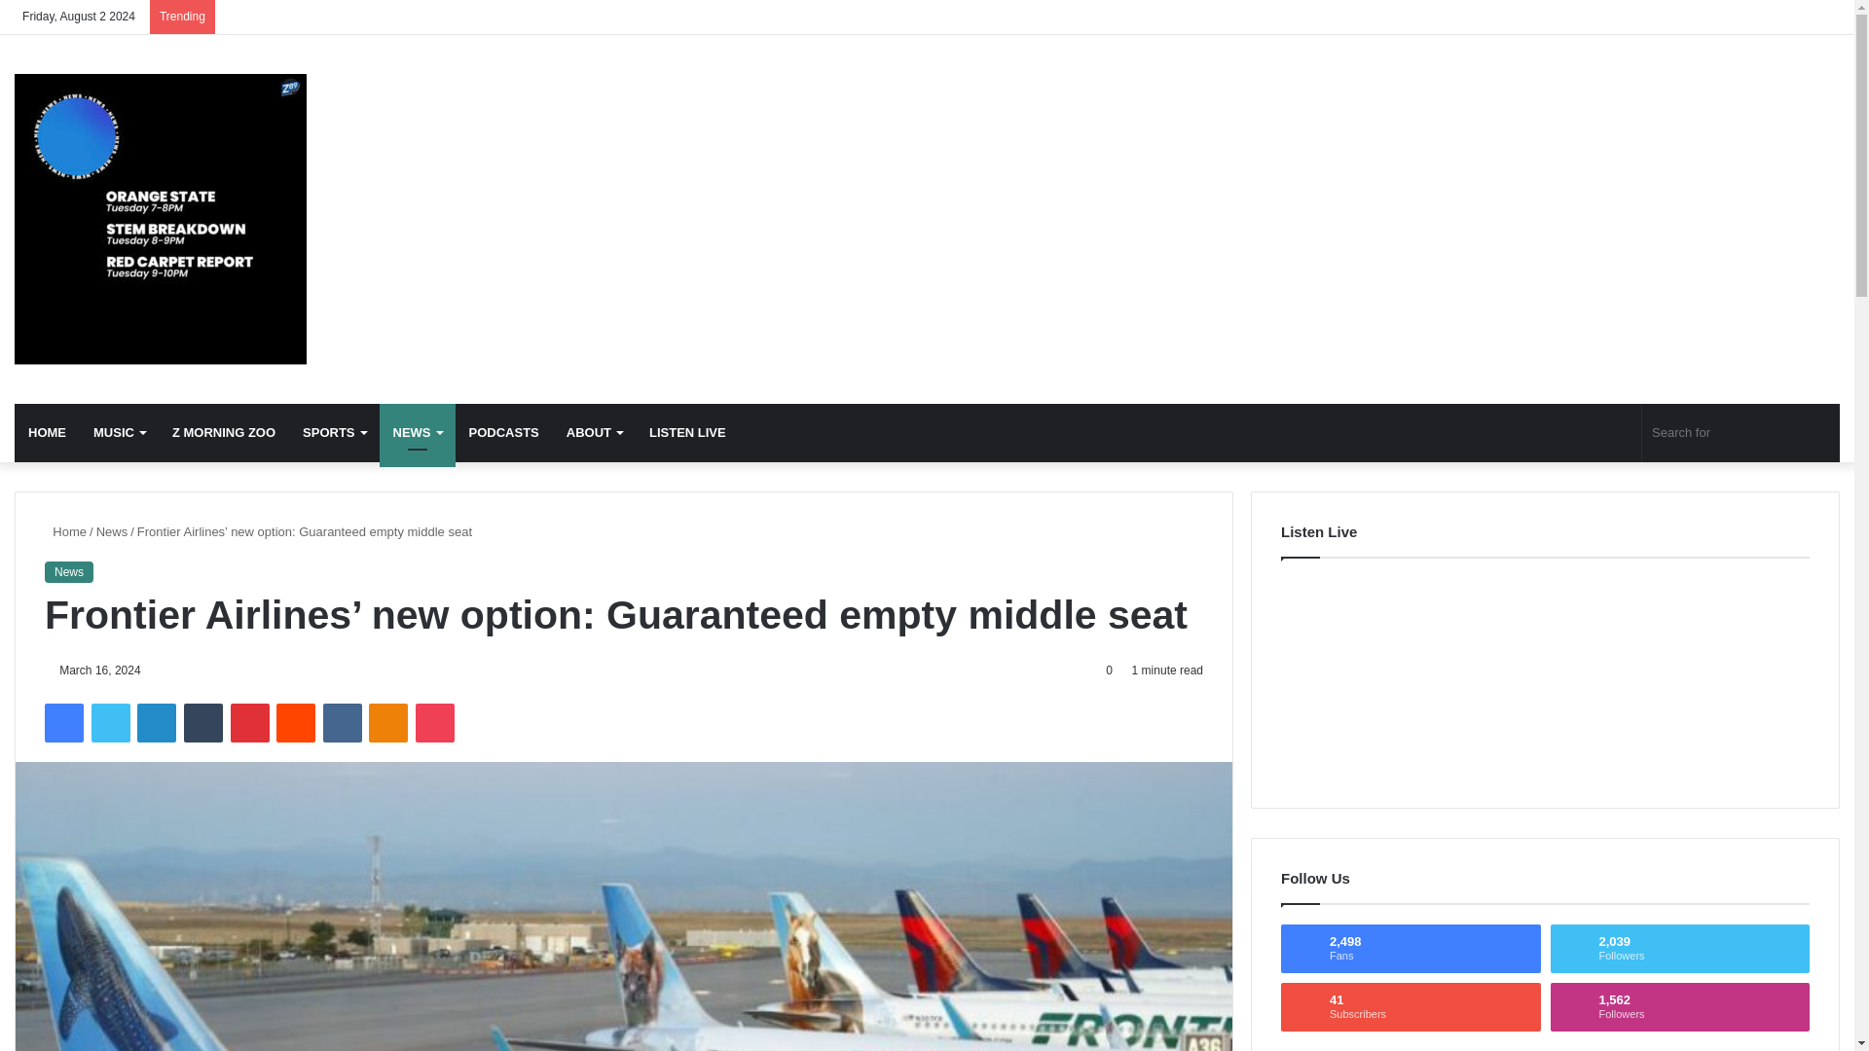 The width and height of the screenshot is (1869, 1051). Describe the element at coordinates (387, 722) in the screenshot. I see `Odnoklassniki` at that location.